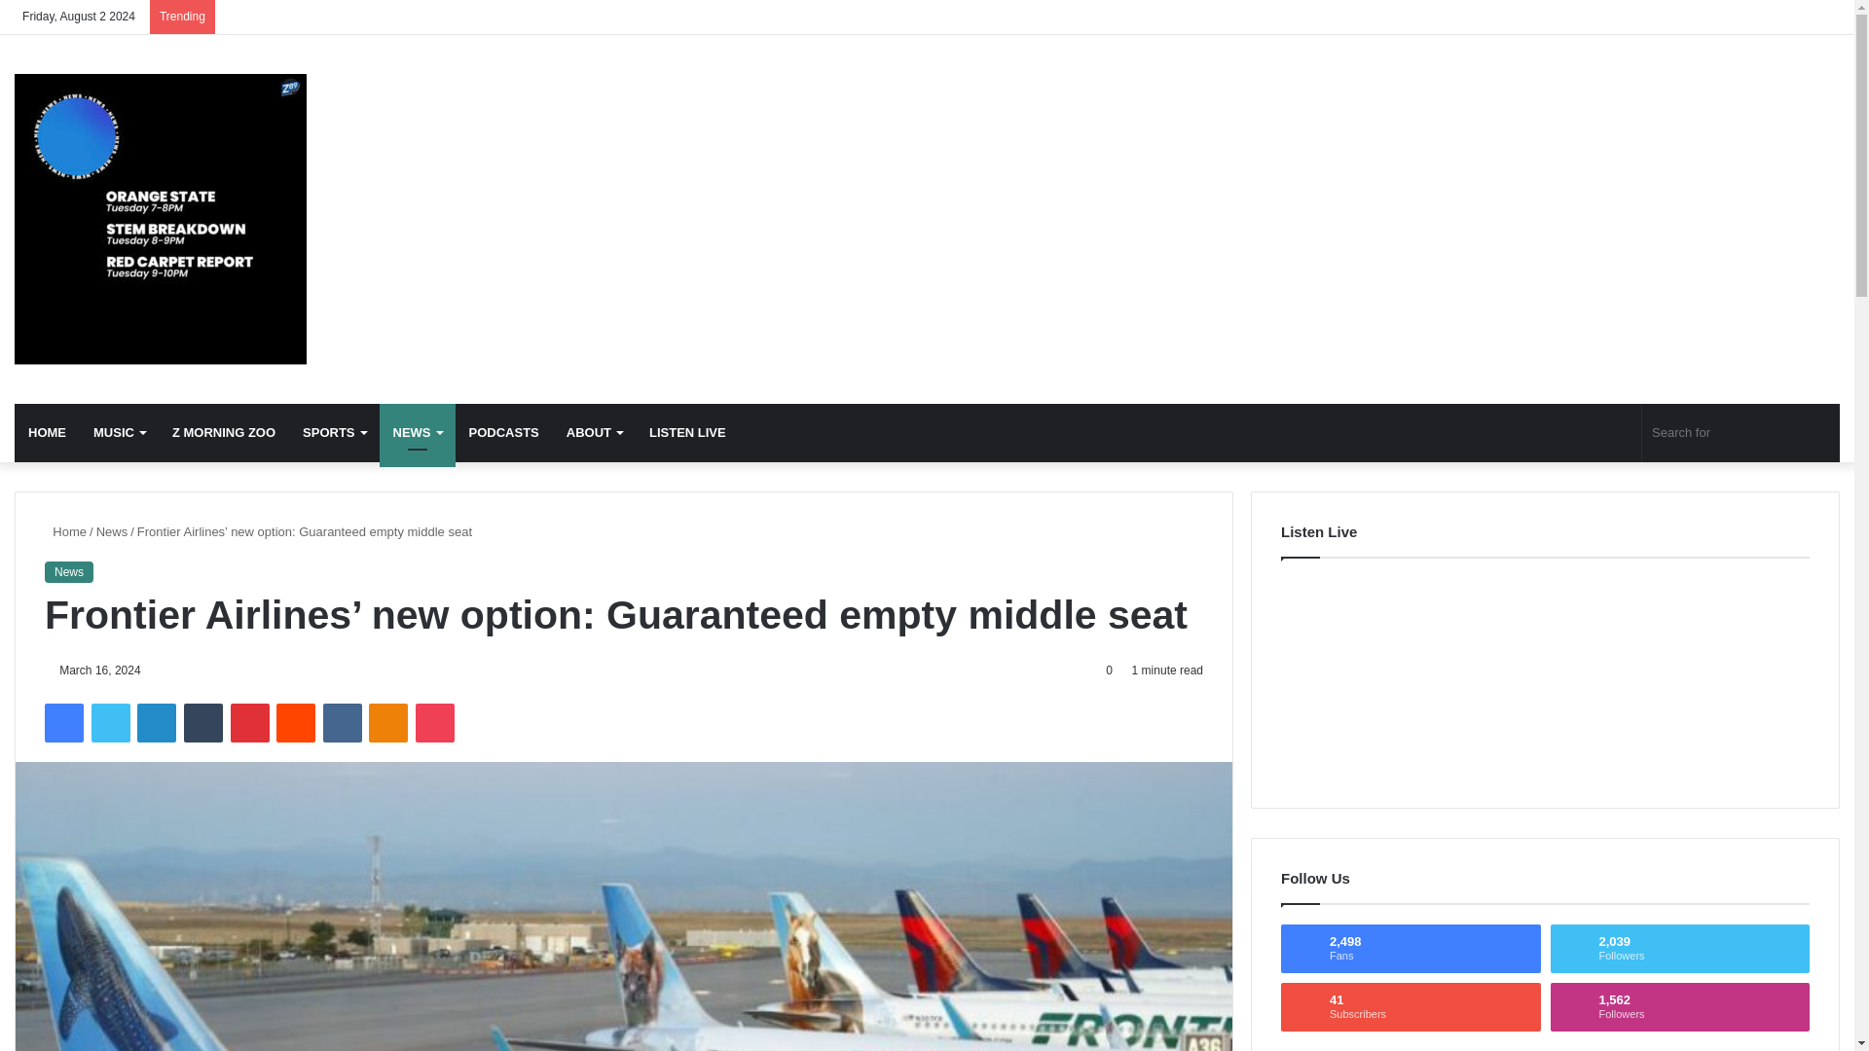 The width and height of the screenshot is (1869, 1051). Describe the element at coordinates (387, 722) in the screenshot. I see `Odnoklassniki` at that location.